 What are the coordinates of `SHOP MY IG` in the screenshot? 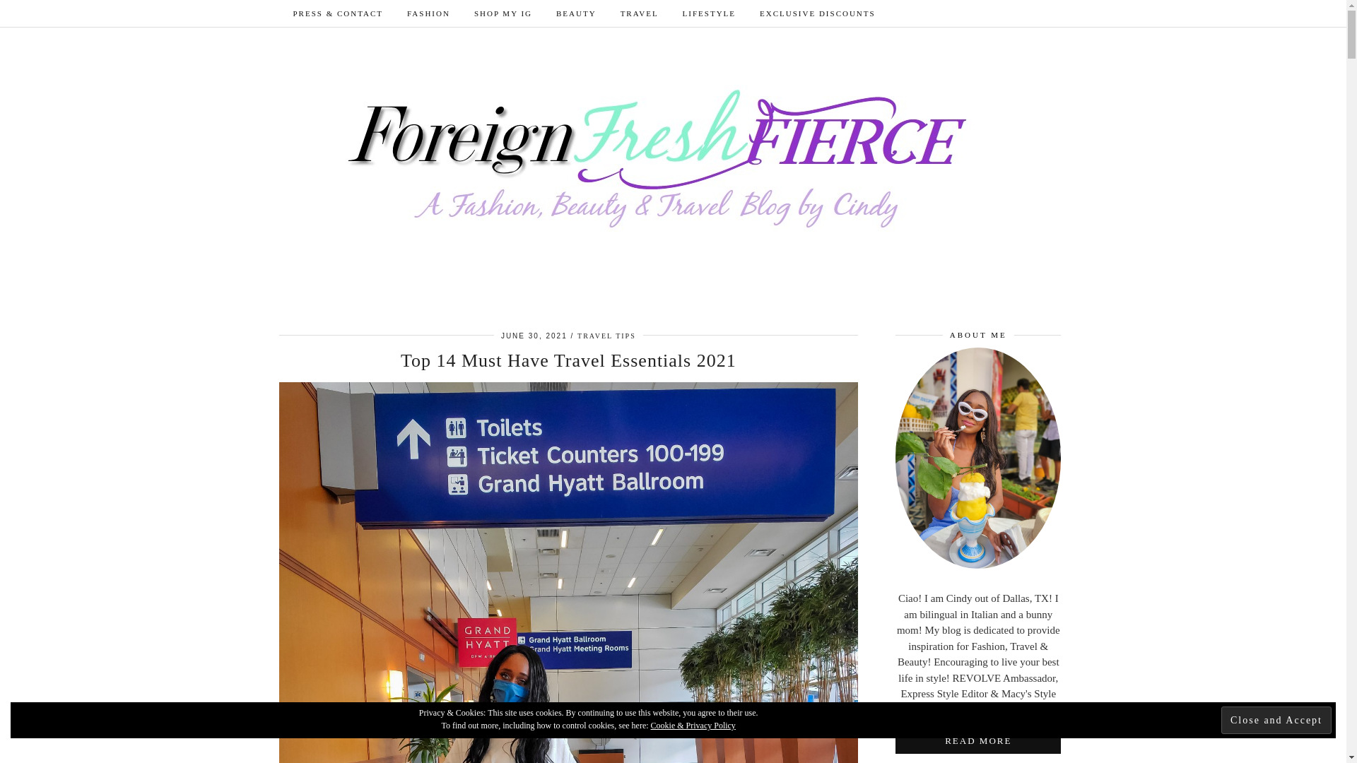 It's located at (503, 13).